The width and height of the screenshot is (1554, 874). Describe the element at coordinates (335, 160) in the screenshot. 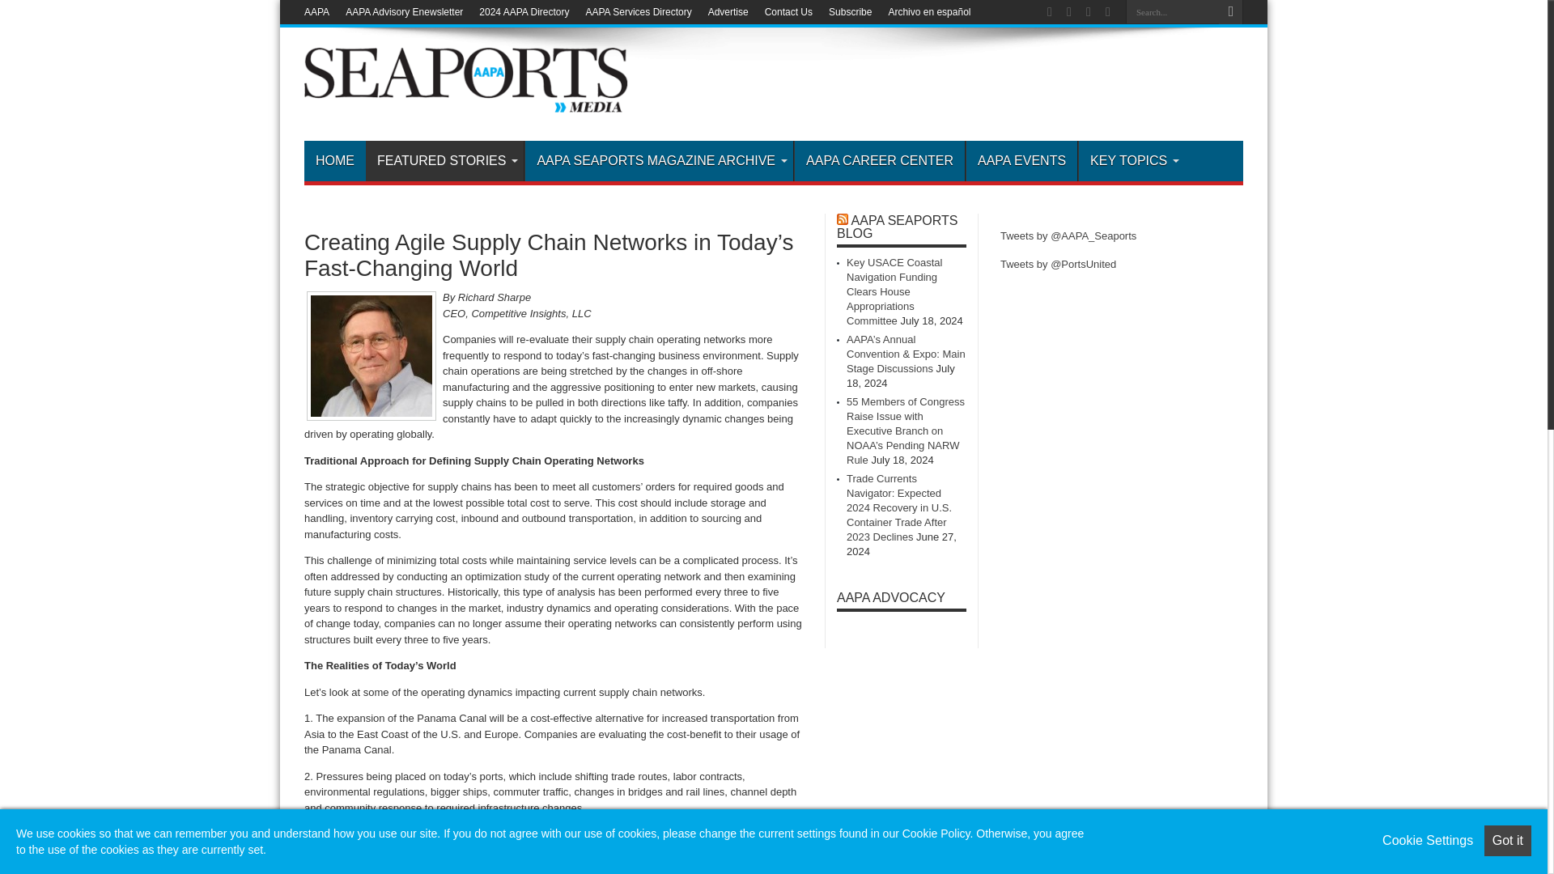

I see `HOME` at that location.